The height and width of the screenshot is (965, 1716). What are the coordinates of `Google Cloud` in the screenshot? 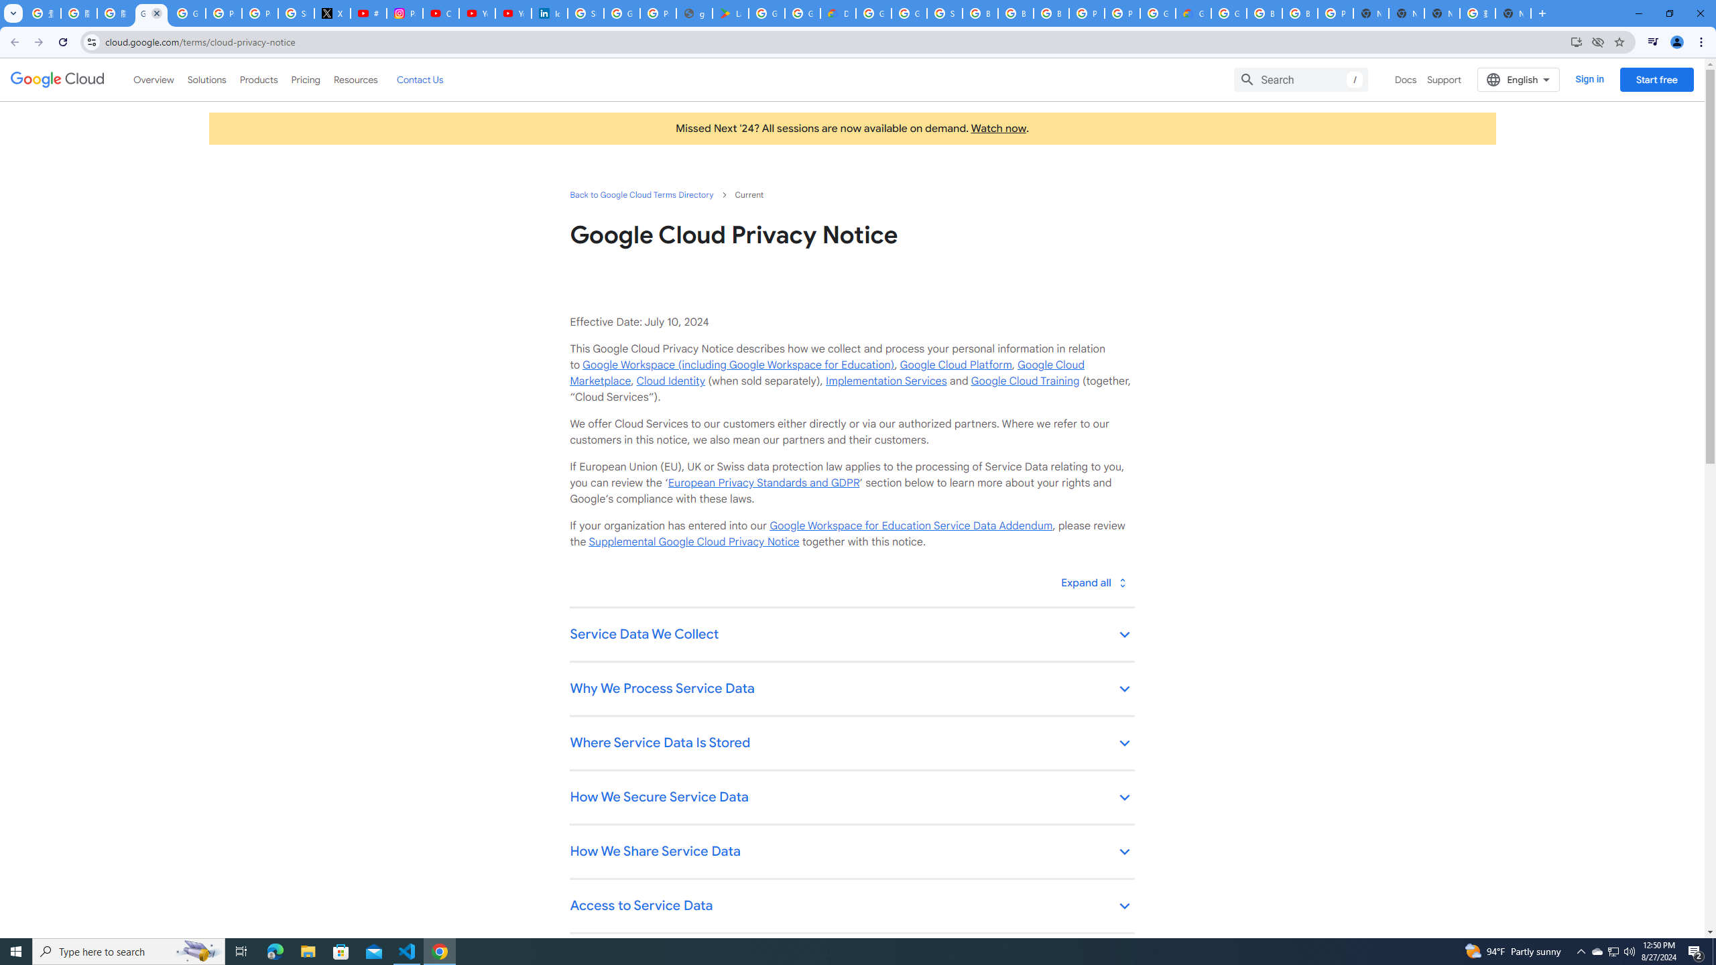 It's located at (58, 80).